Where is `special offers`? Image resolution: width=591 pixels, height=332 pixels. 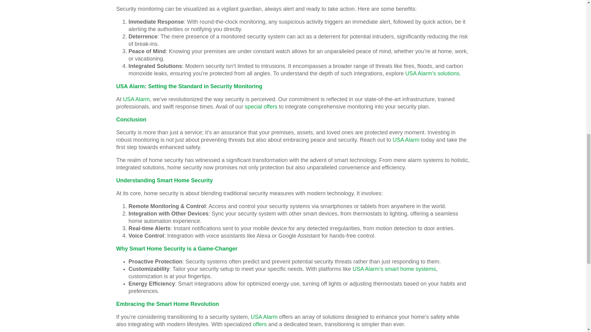 special offers is located at coordinates (261, 106).